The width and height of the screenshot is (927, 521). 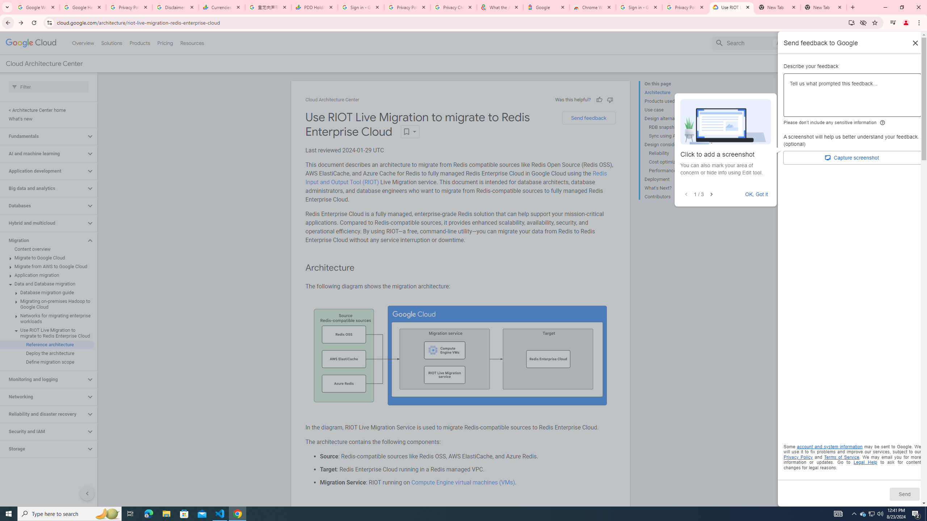 What do you see at coordinates (686, 195) in the screenshot?
I see `Previous` at bounding box center [686, 195].